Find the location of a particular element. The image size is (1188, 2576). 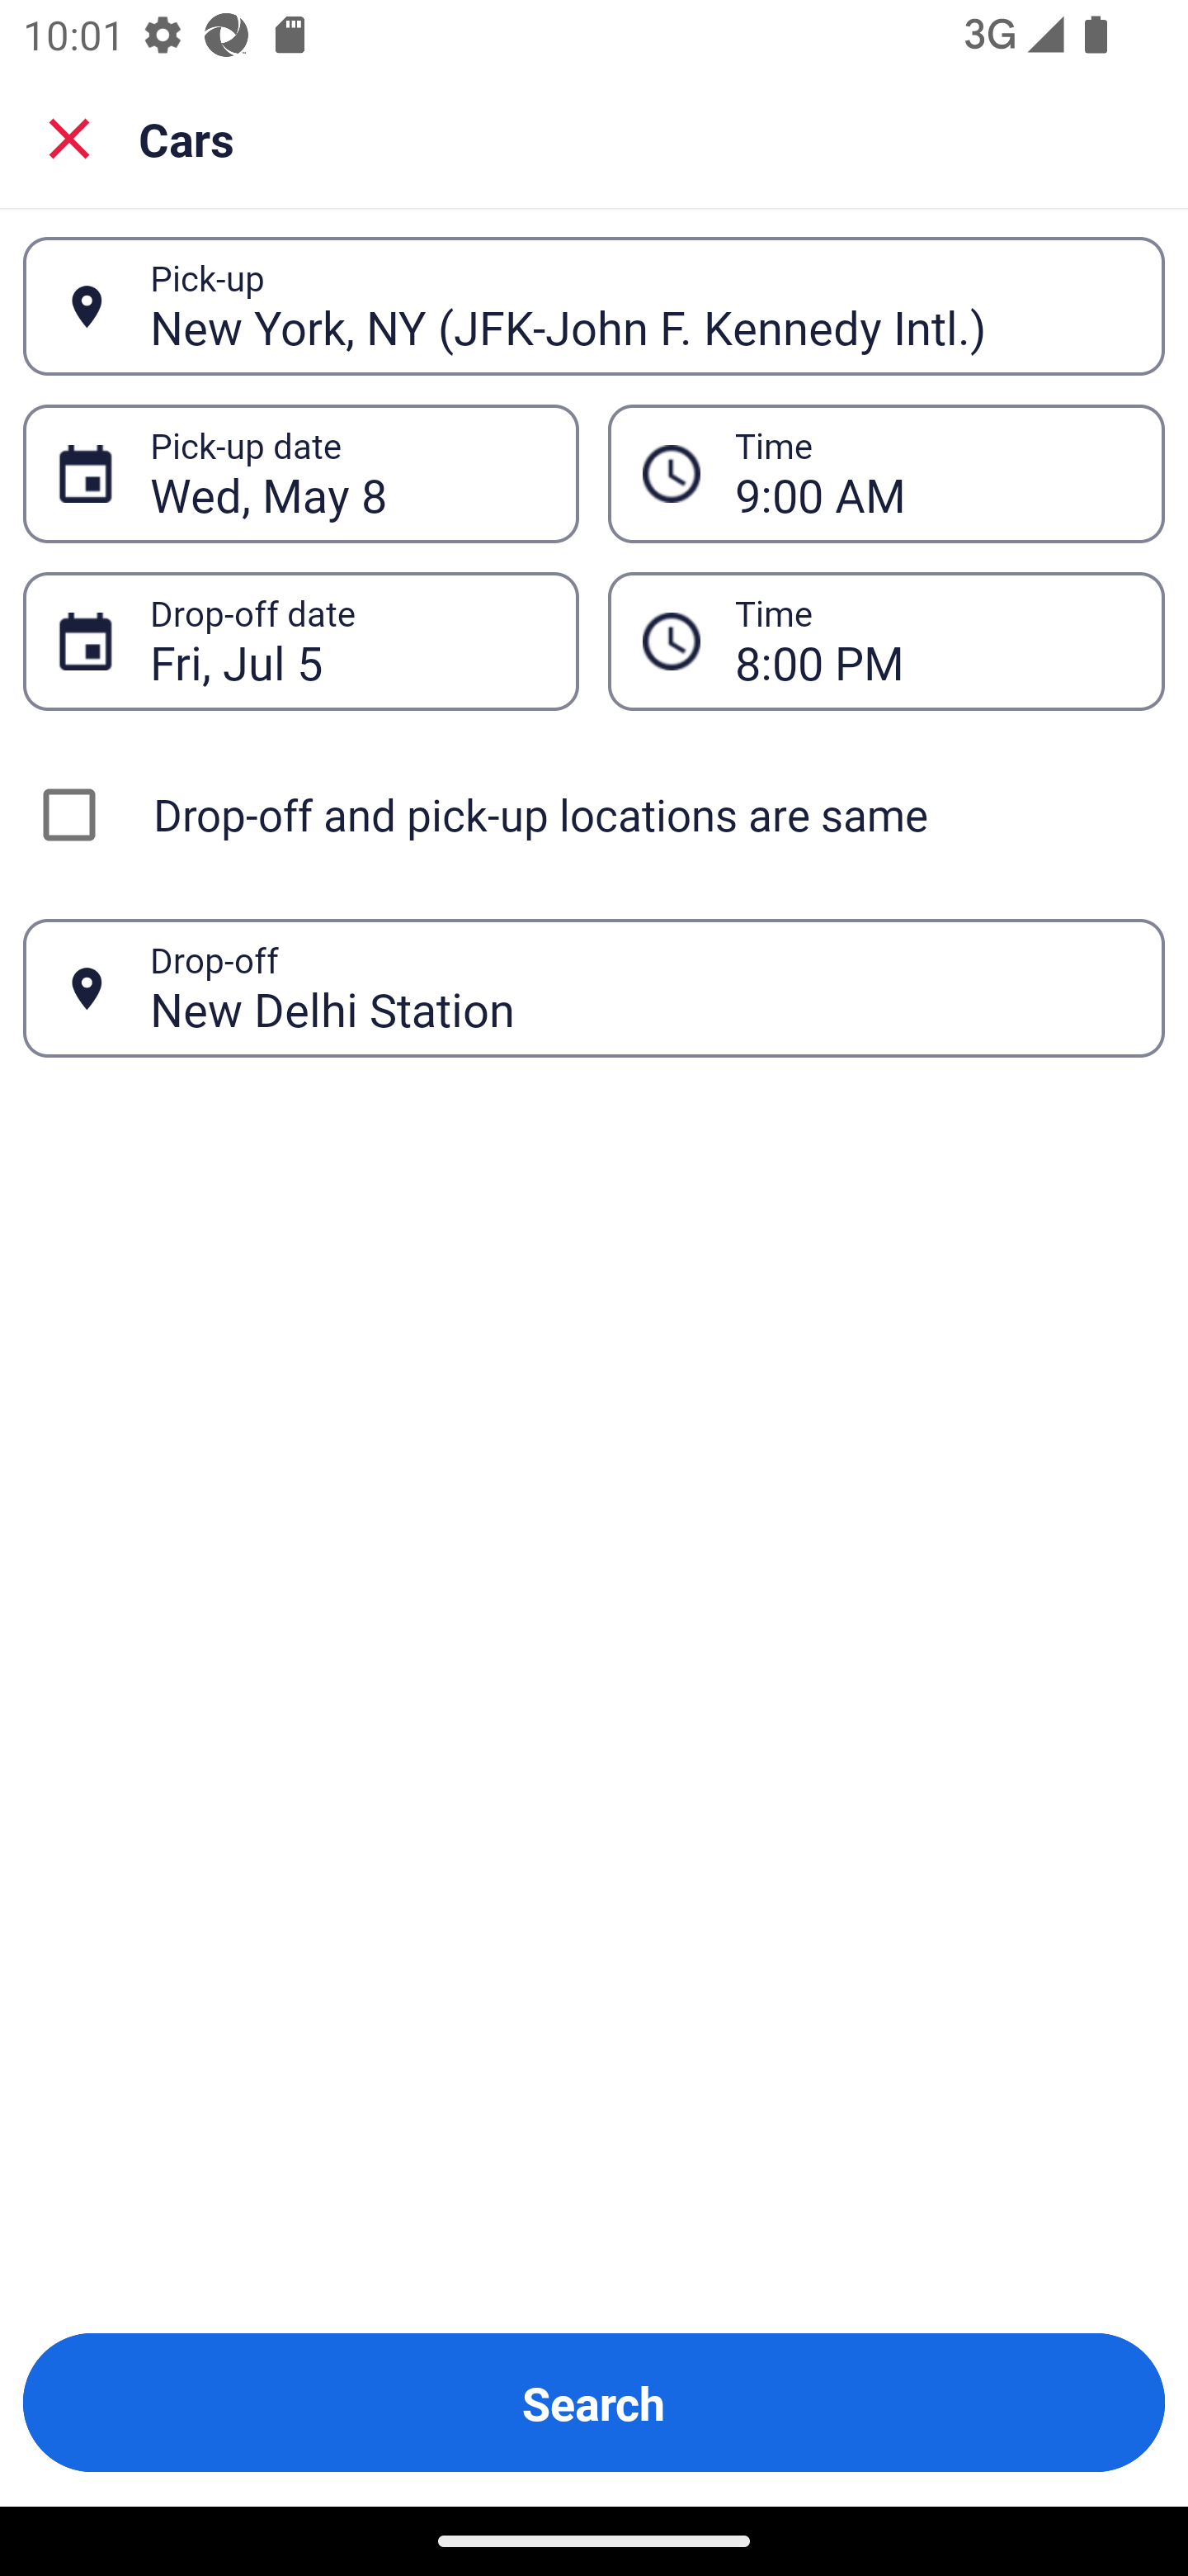

New Delhi Station is located at coordinates (639, 987).